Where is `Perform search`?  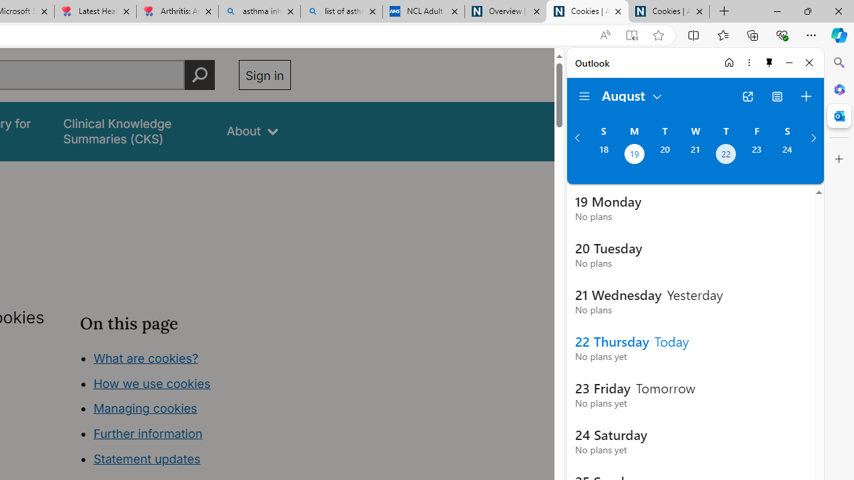 Perform search is located at coordinates (199, 75).